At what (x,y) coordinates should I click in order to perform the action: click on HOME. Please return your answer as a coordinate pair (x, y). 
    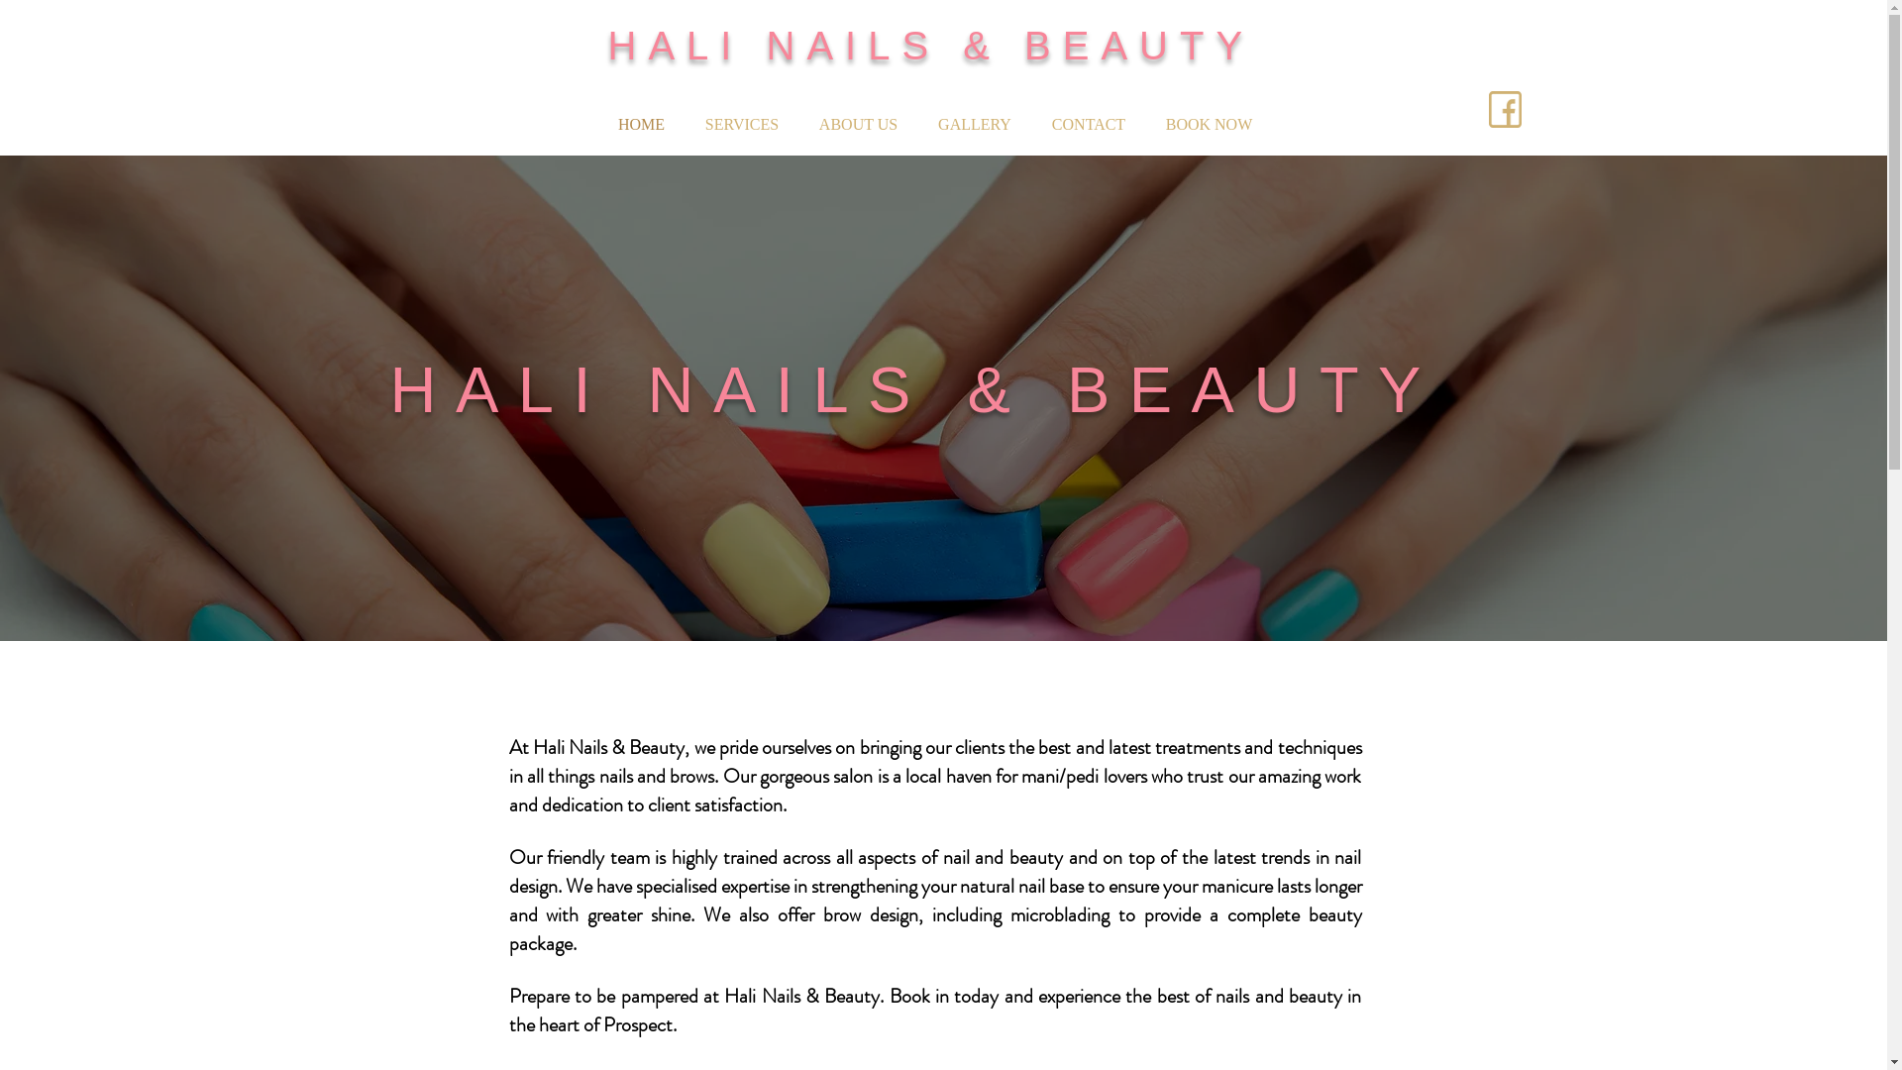
    Looking at the image, I should click on (642, 125).